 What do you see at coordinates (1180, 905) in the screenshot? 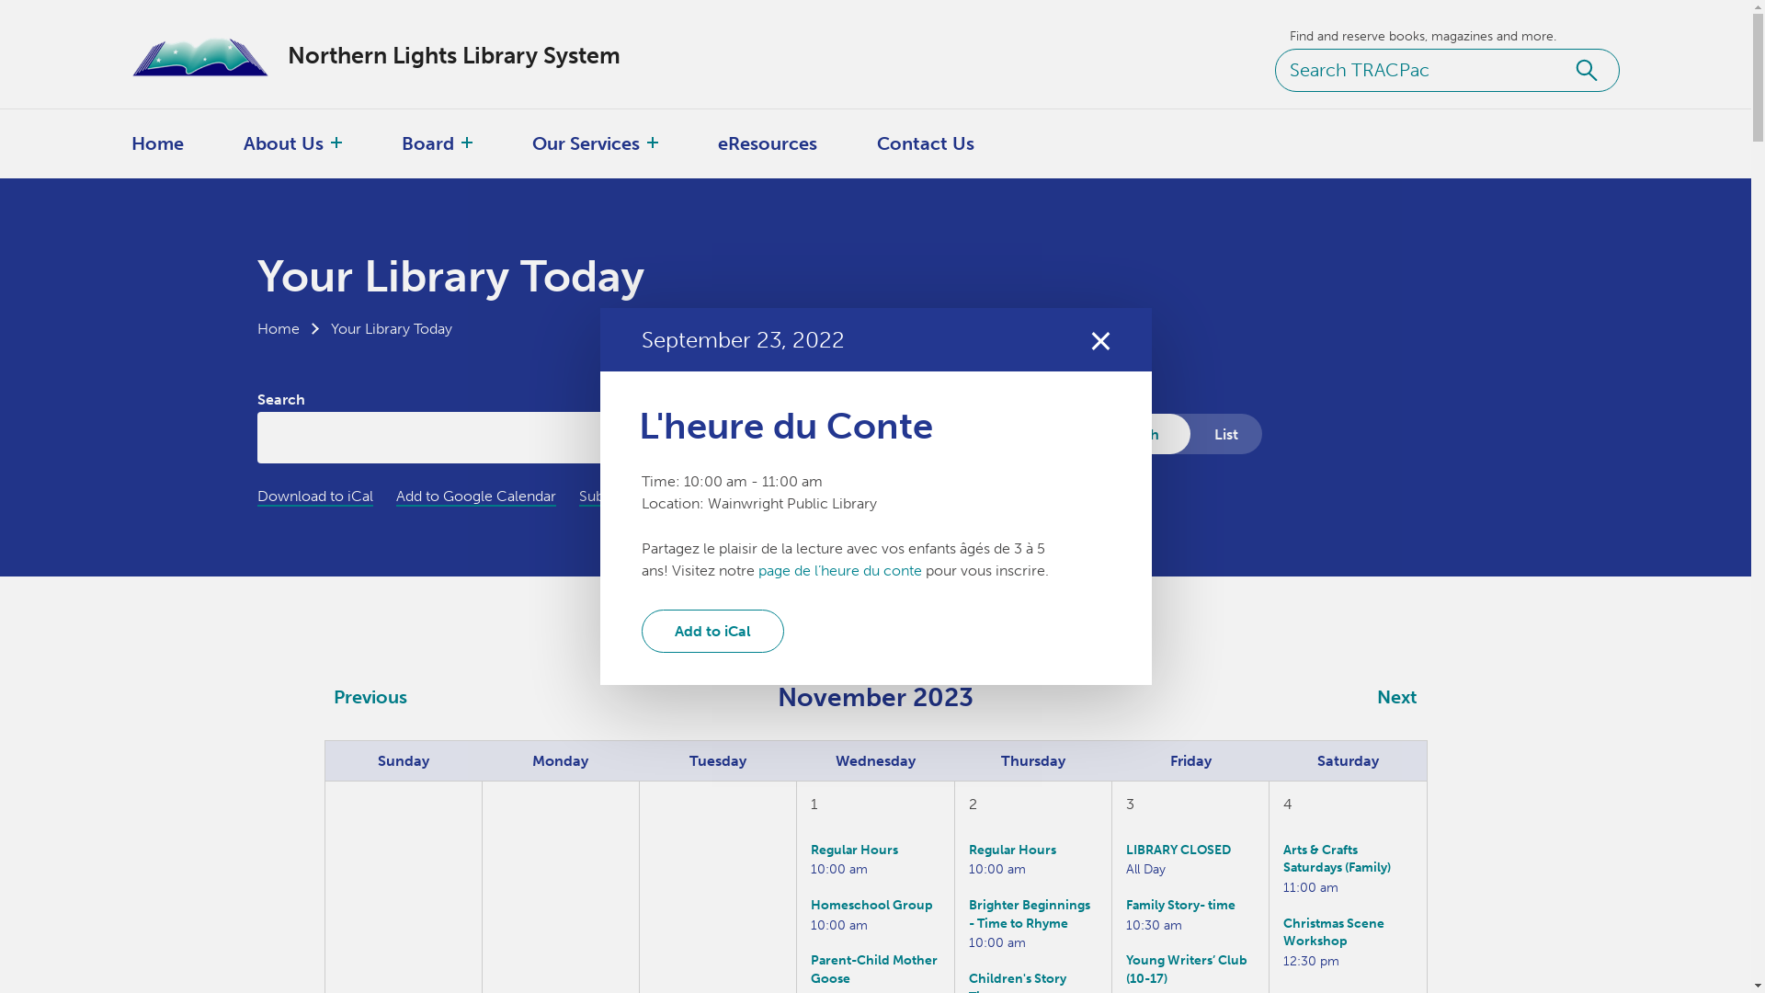
I see `Family Story- time` at bounding box center [1180, 905].